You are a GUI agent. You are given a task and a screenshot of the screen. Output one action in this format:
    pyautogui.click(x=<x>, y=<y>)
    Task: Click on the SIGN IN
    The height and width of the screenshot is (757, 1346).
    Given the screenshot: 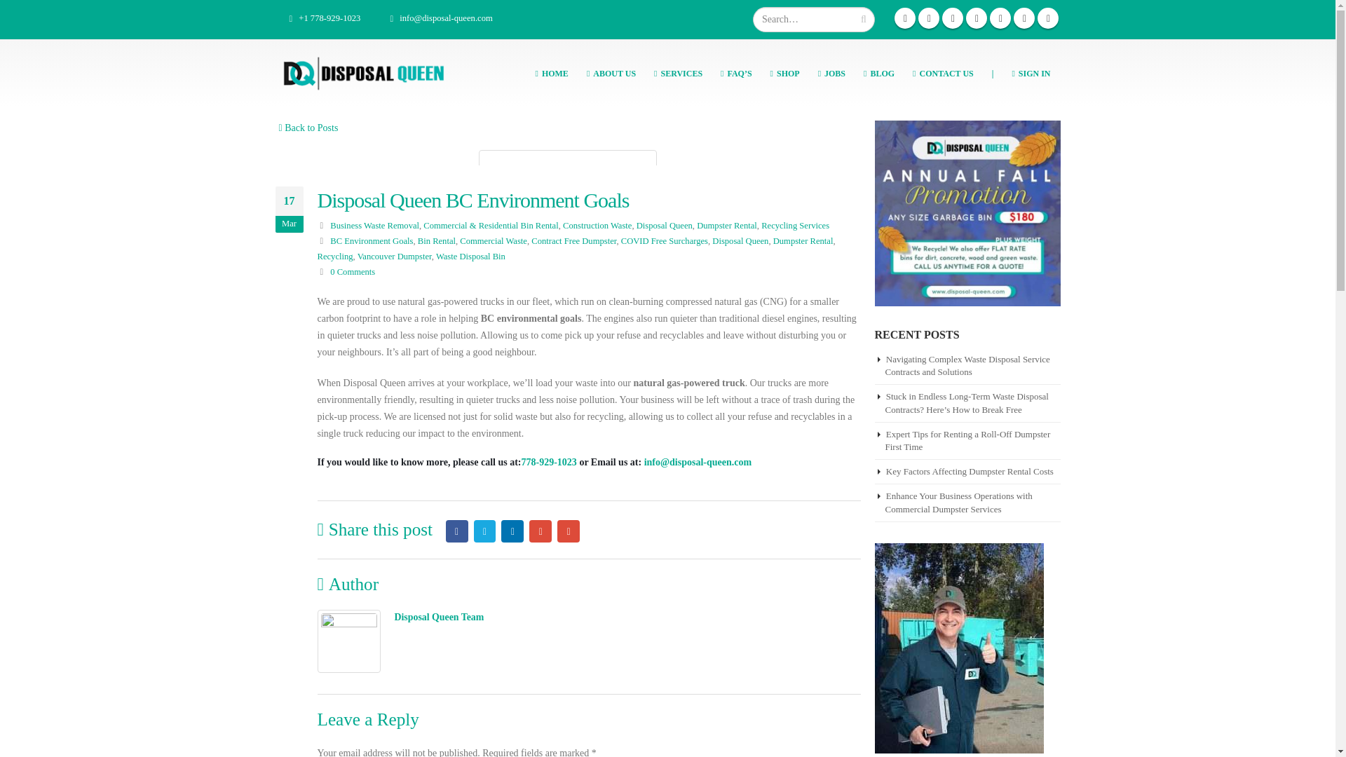 What is the action you would take?
    pyautogui.click(x=1031, y=73)
    